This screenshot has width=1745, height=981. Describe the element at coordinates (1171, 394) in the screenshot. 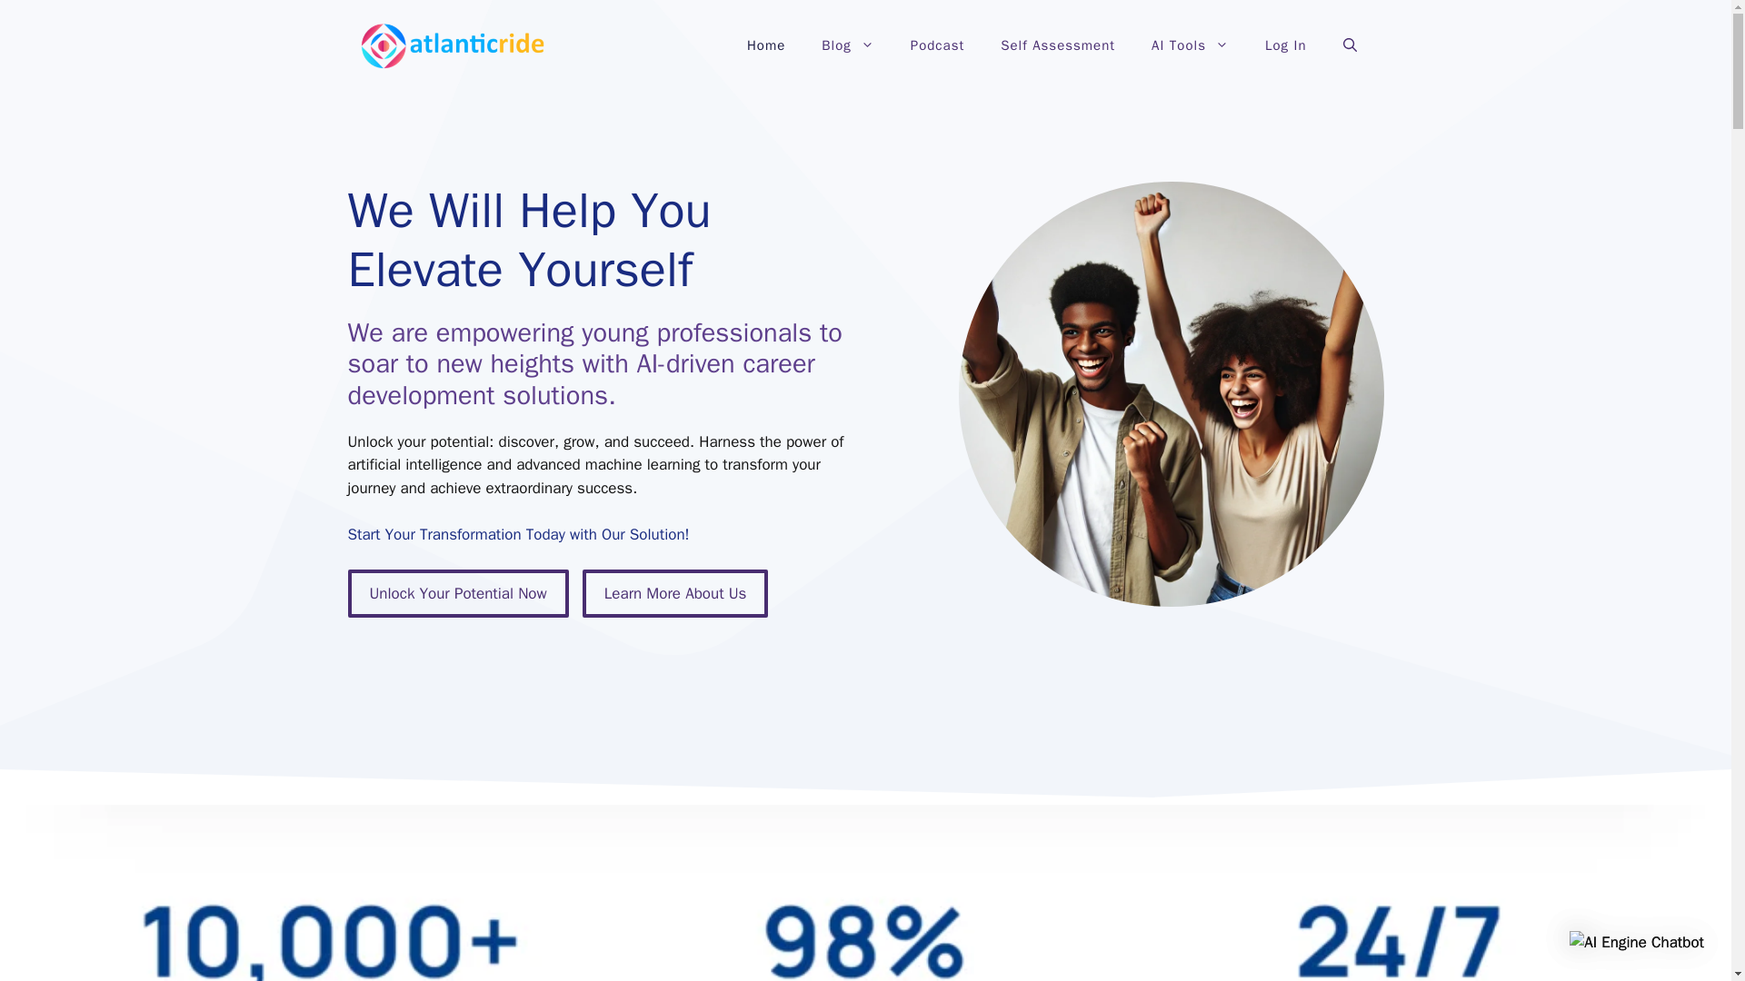

I see `Home 1` at that location.